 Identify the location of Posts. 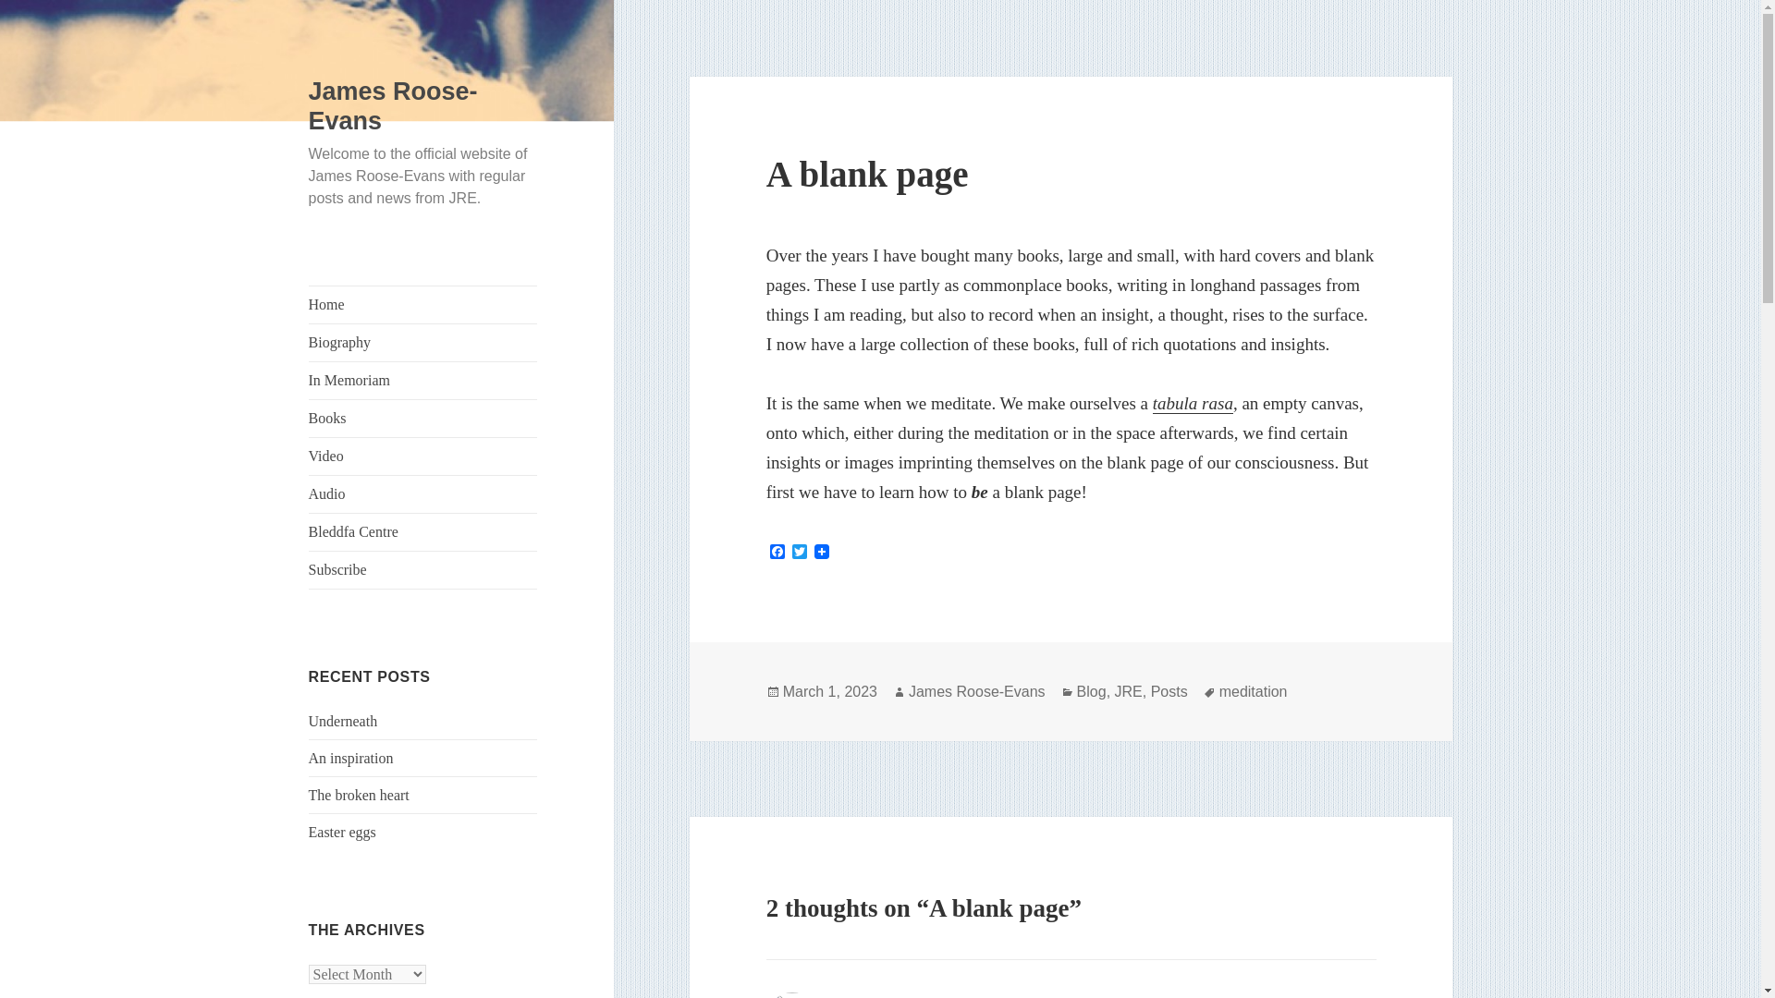
(1169, 691).